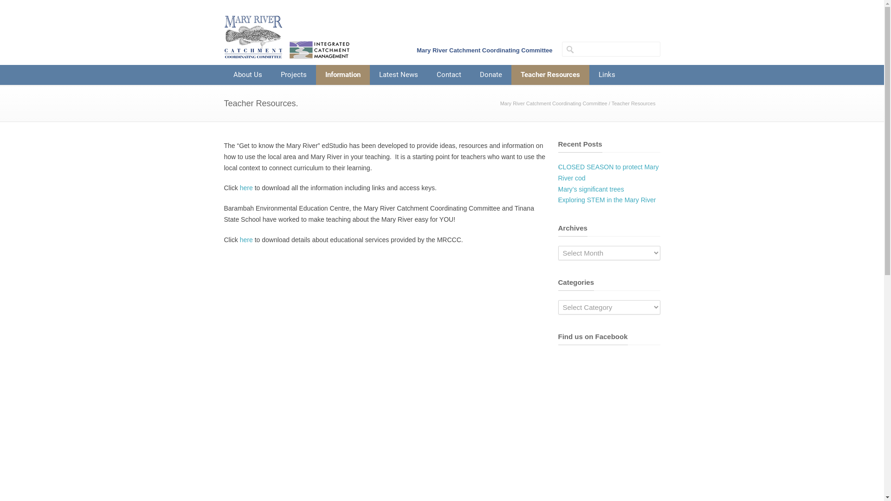  Describe the element at coordinates (448, 75) in the screenshot. I see `Contact` at that location.